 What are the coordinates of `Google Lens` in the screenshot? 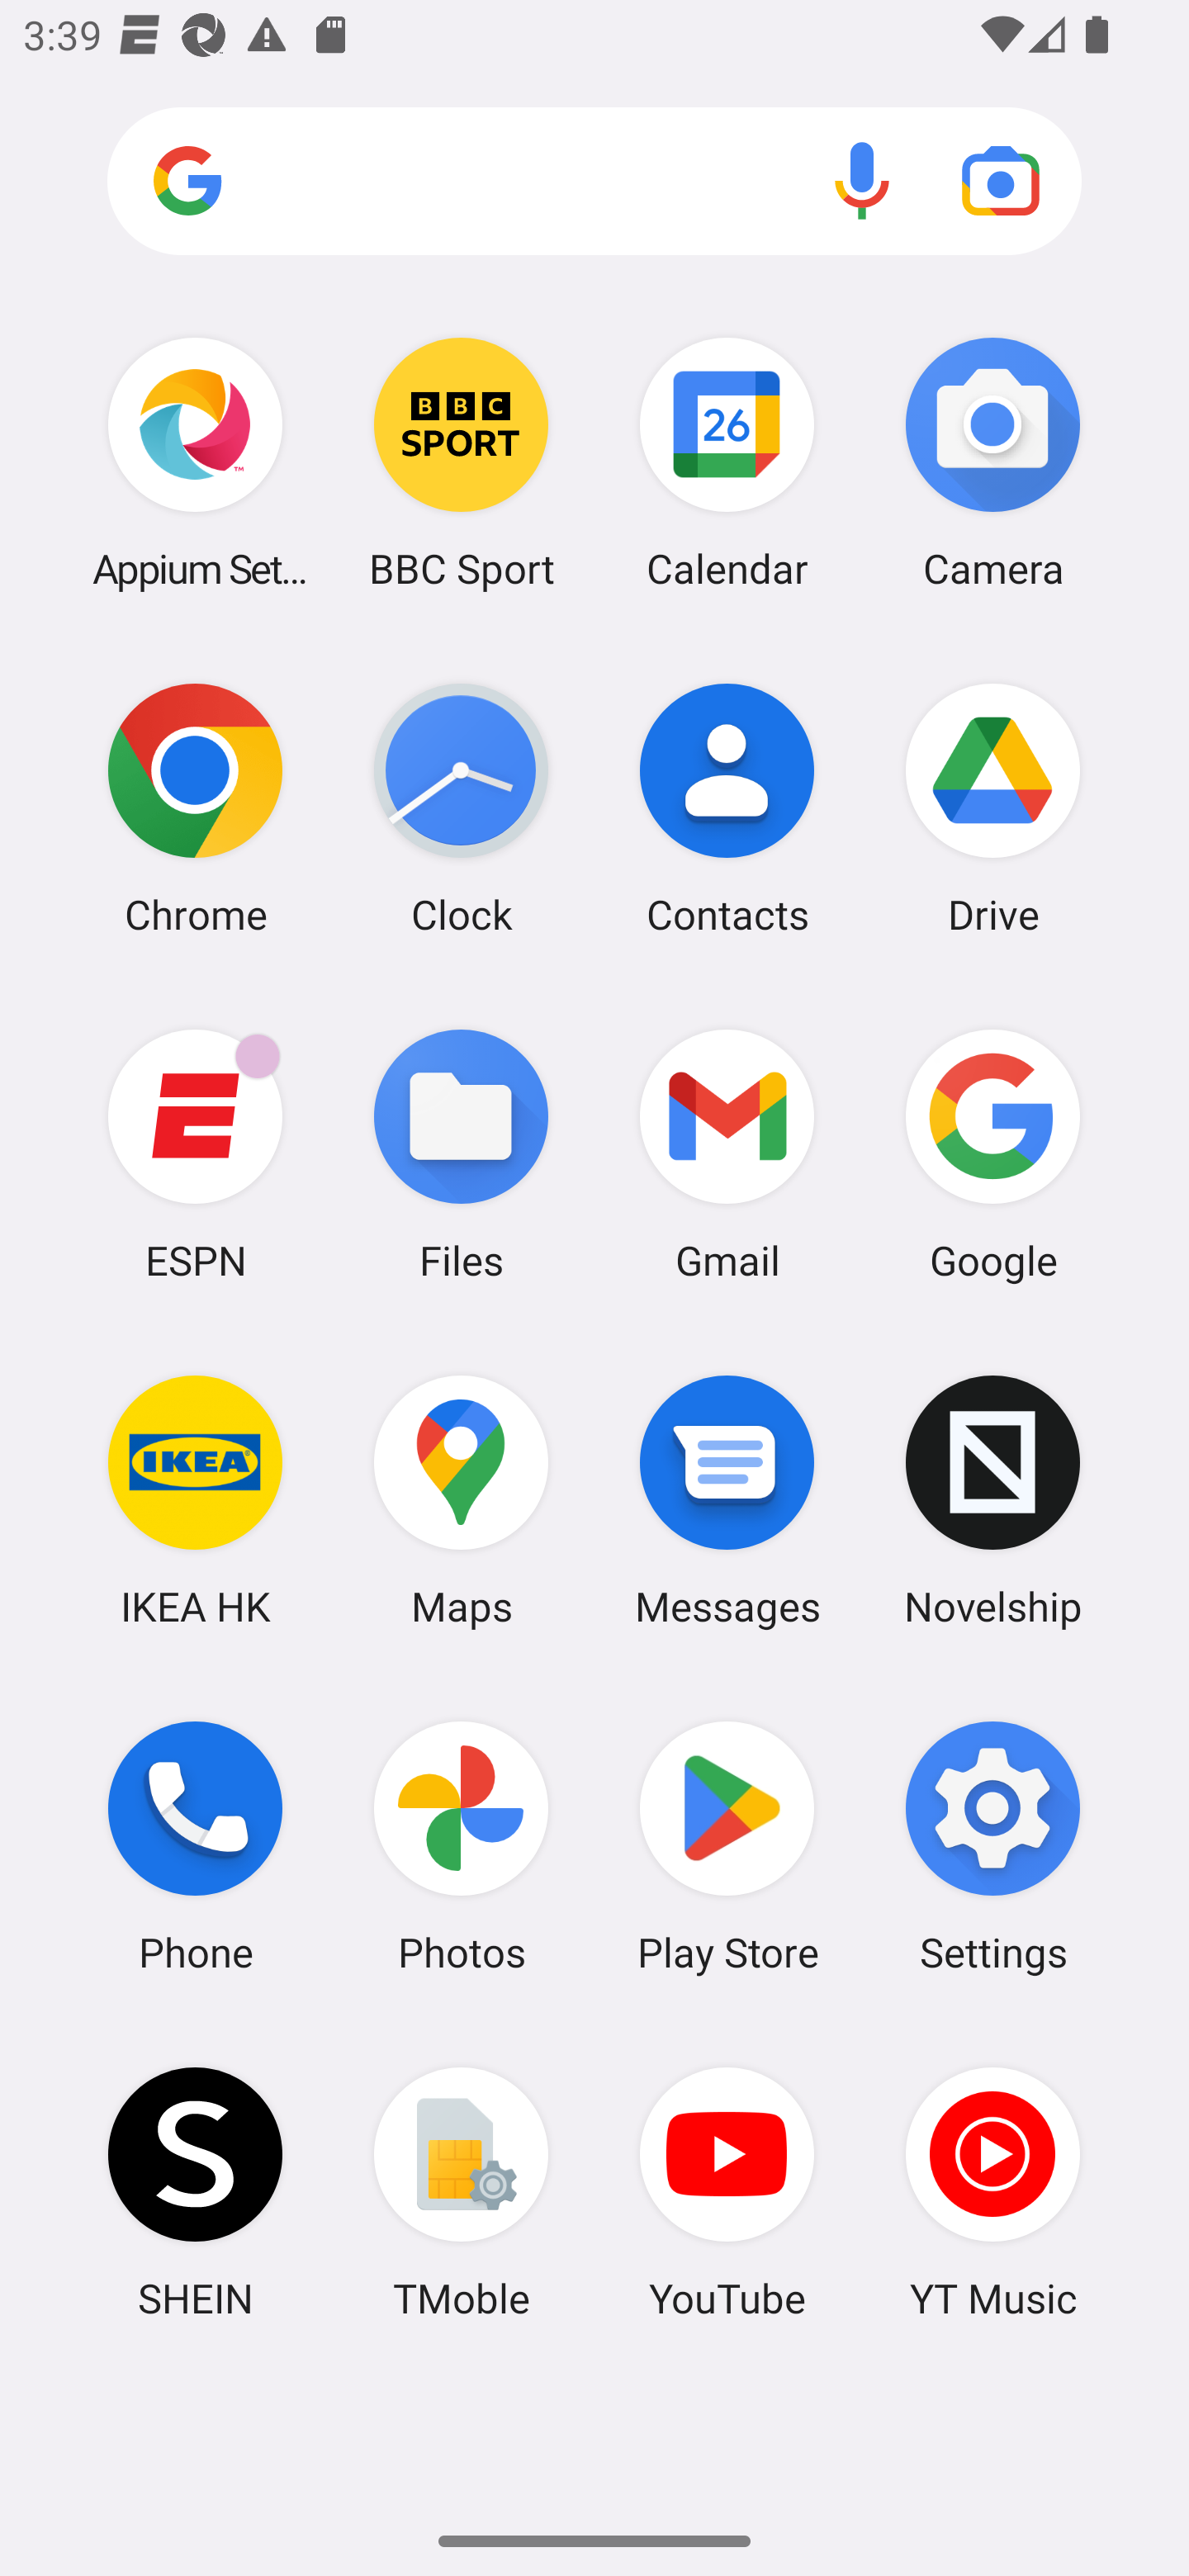 It's located at (1001, 180).